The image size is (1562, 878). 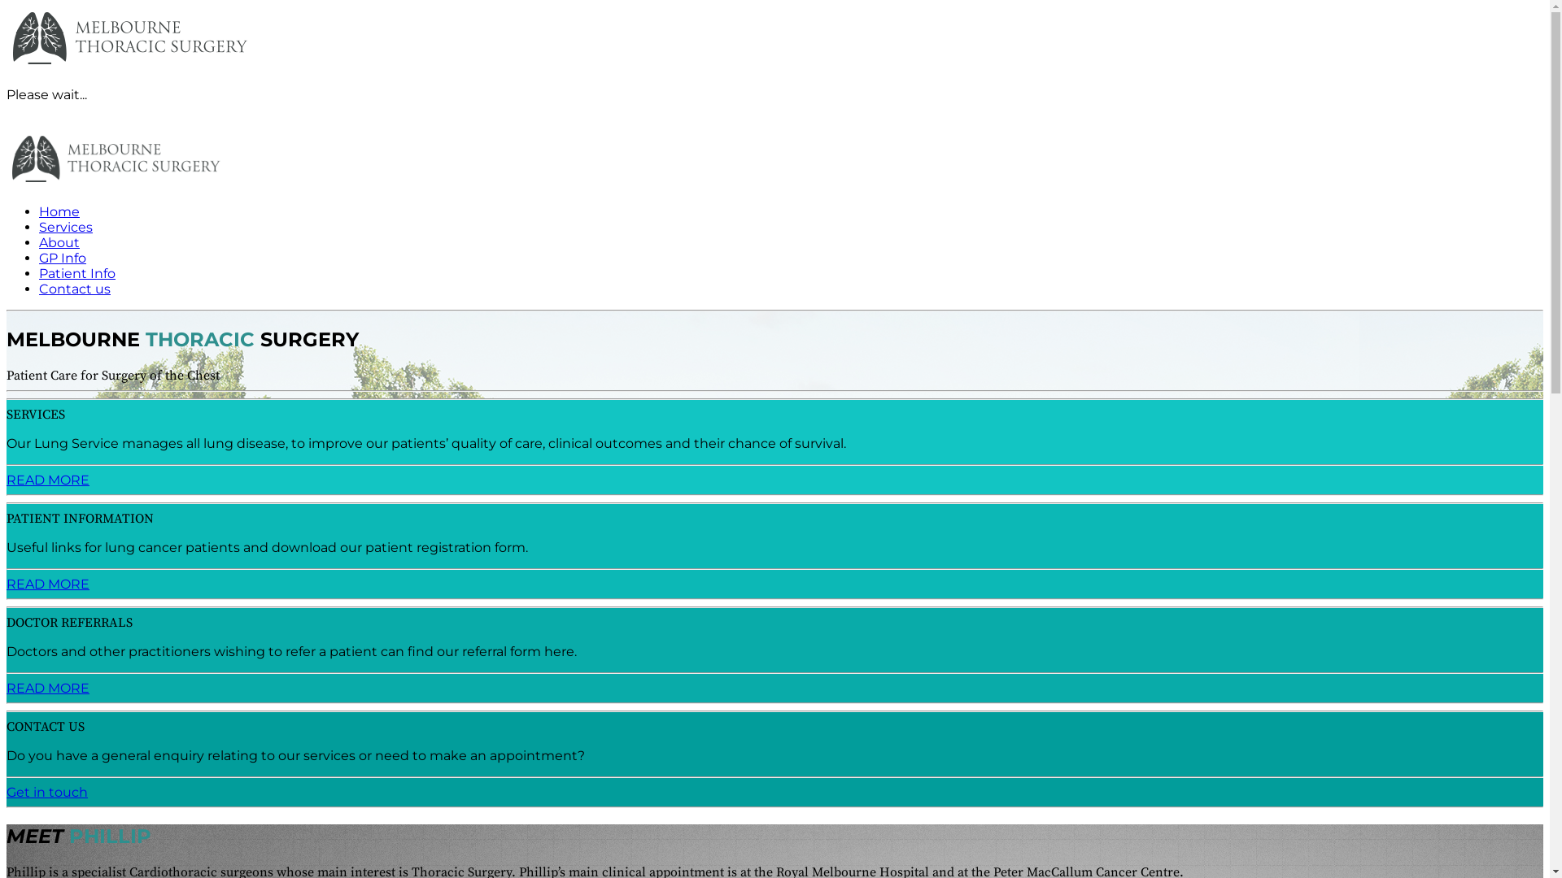 What do you see at coordinates (47, 792) in the screenshot?
I see `Get in touch` at bounding box center [47, 792].